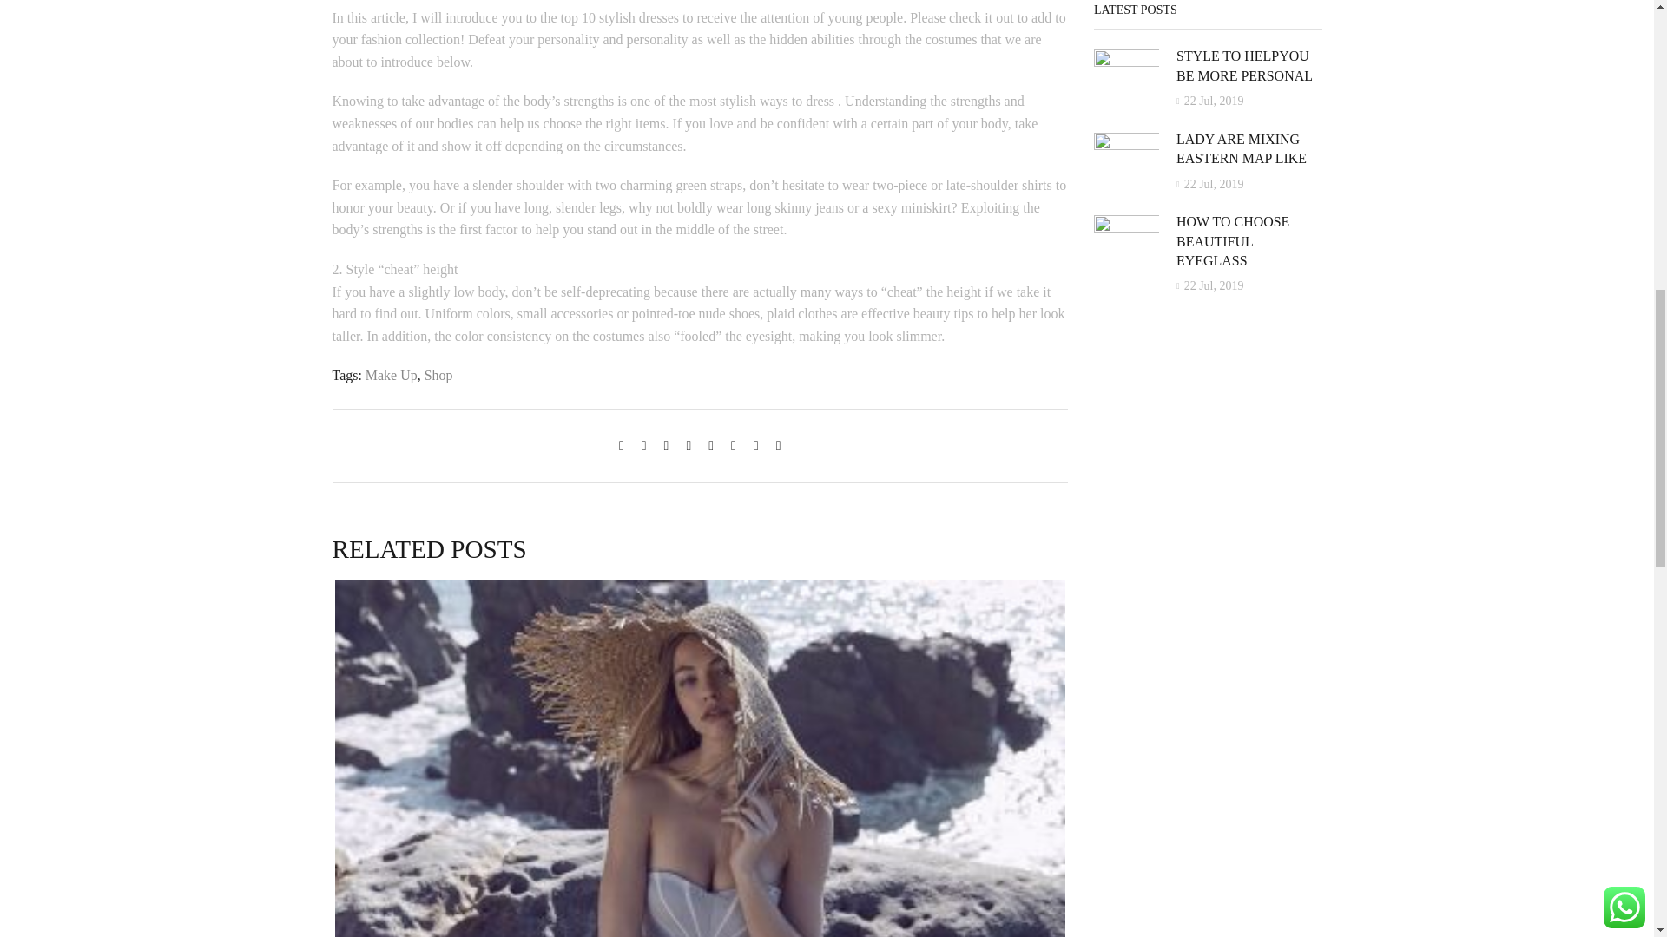 The width and height of the screenshot is (1667, 937). What do you see at coordinates (667, 445) in the screenshot?
I see `VK` at bounding box center [667, 445].